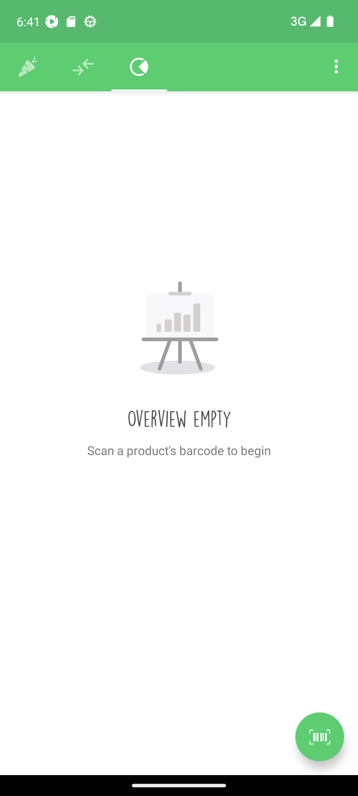 This screenshot has width=358, height=796. Describe the element at coordinates (320, 737) in the screenshot. I see `Scan a product` at that location.